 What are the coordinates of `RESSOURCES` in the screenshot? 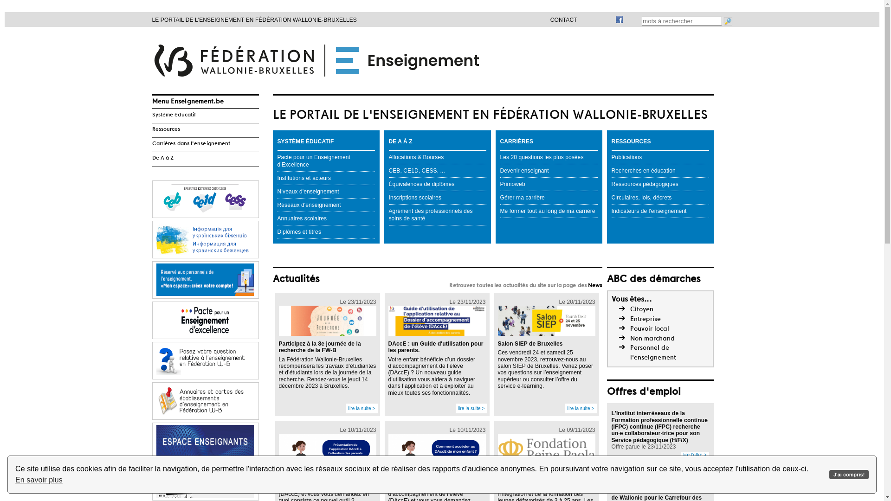 It's located at (660, 141).